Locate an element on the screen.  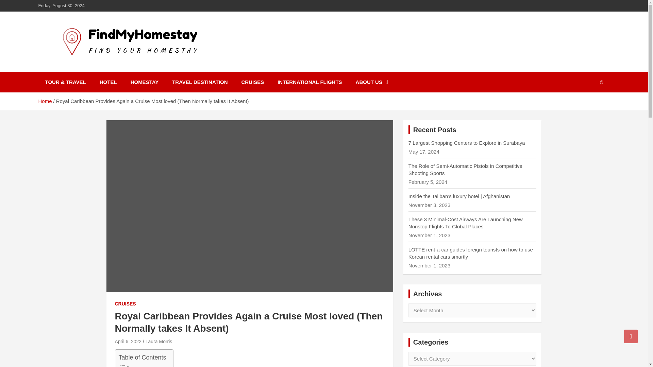
Home is located at coordinates (45, 101).